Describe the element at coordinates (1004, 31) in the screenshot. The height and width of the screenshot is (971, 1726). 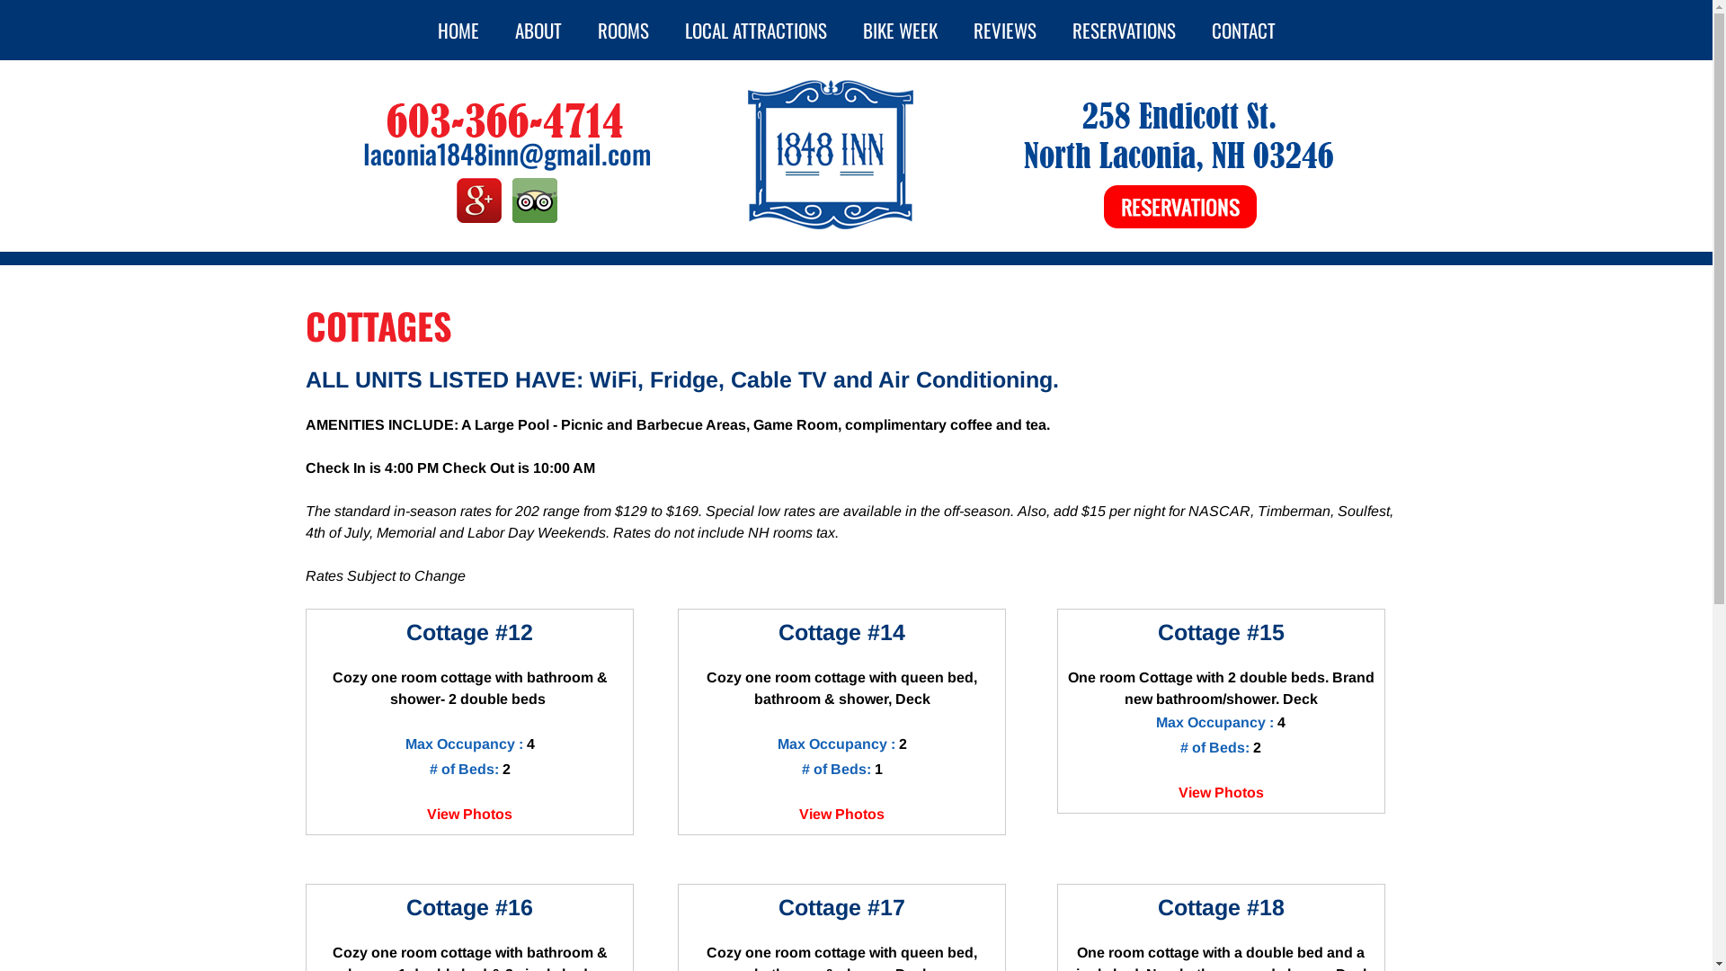
I see `REVIEWS` at that location.